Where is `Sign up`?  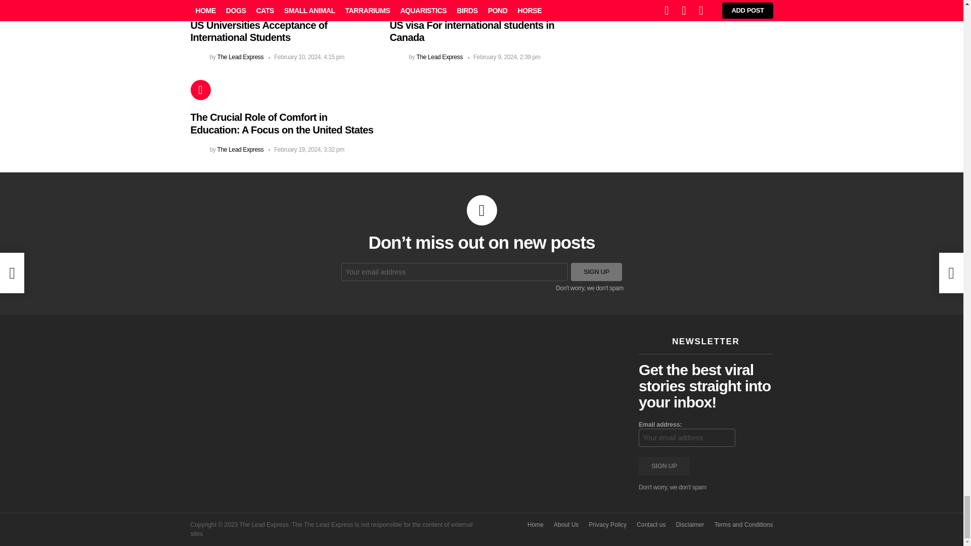
Sign up is located at coordinates (596, 272).